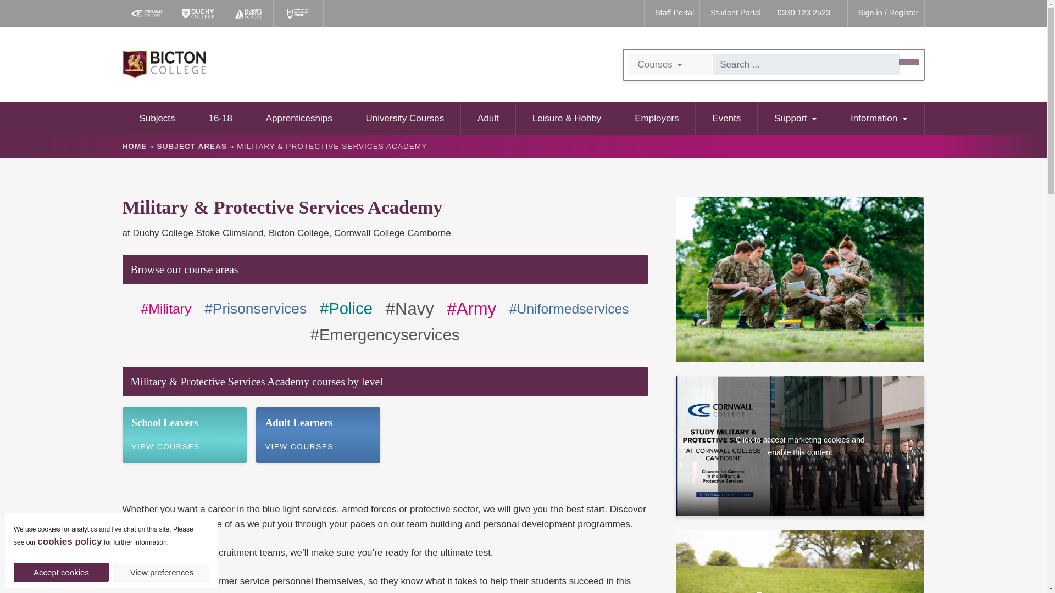 This screenshot has height=593, width=1055. I want to click on Subjects, so click(157, 118).